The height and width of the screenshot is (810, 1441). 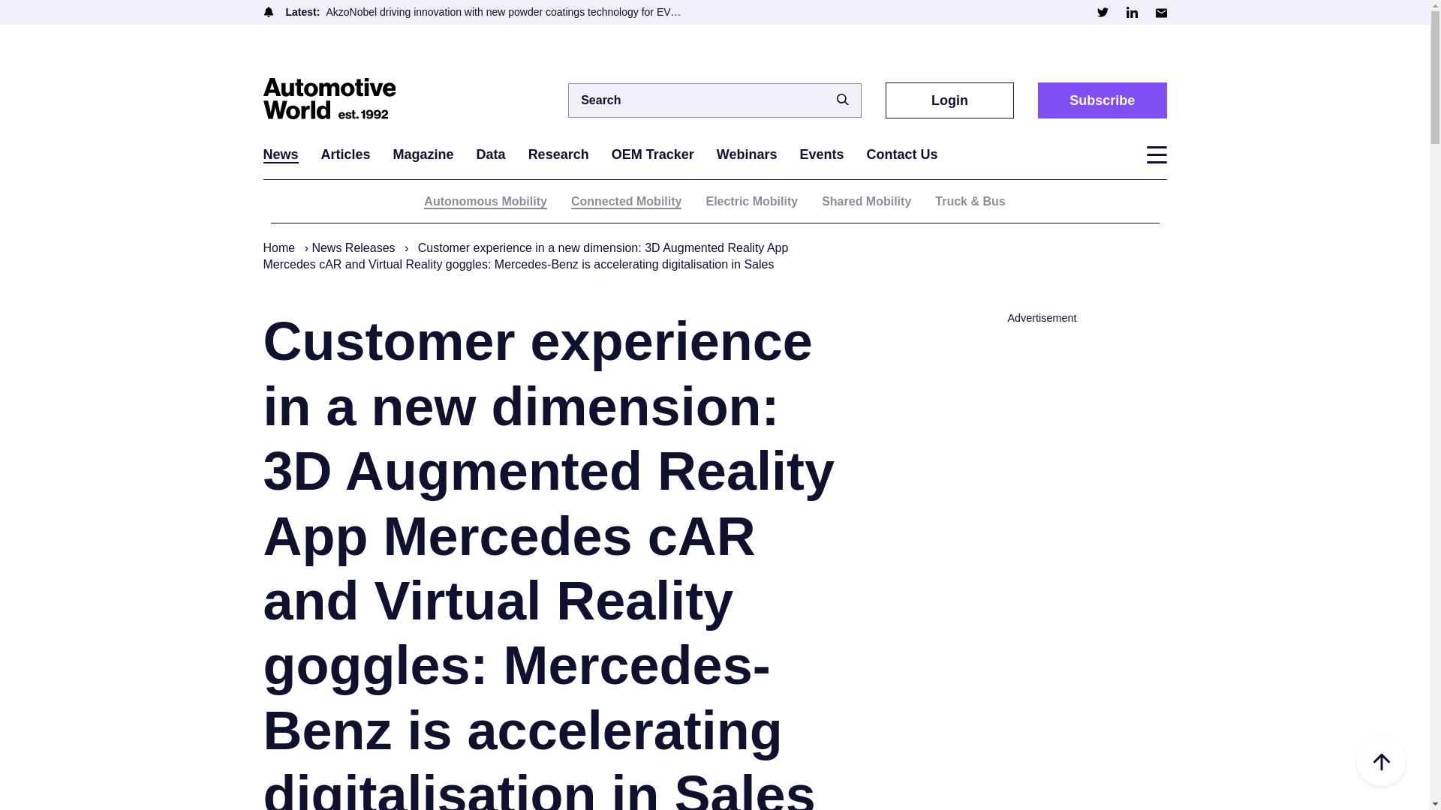 What do you see at coordinates (1130, 12) in the screenshot?
I see `Linkedin` at bounding box center [1130, 12].